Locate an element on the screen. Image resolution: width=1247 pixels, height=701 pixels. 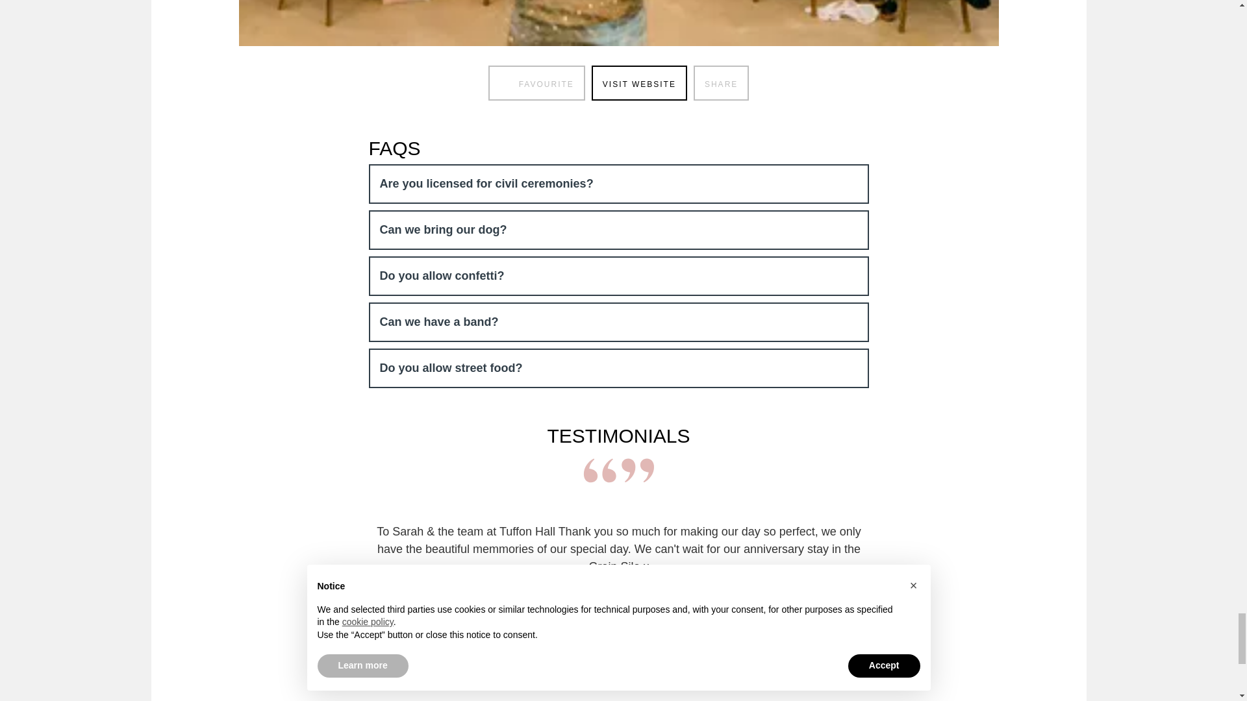
VISIT WEBSITE is located at coordinates (639, 83).